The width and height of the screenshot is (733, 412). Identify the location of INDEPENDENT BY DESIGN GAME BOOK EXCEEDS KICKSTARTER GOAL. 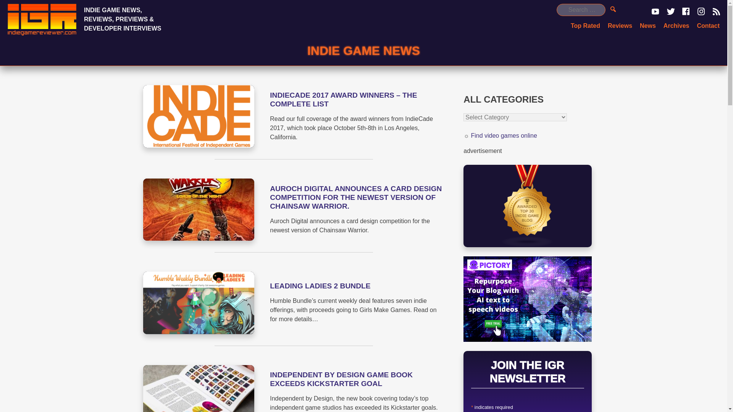
(341, 379).